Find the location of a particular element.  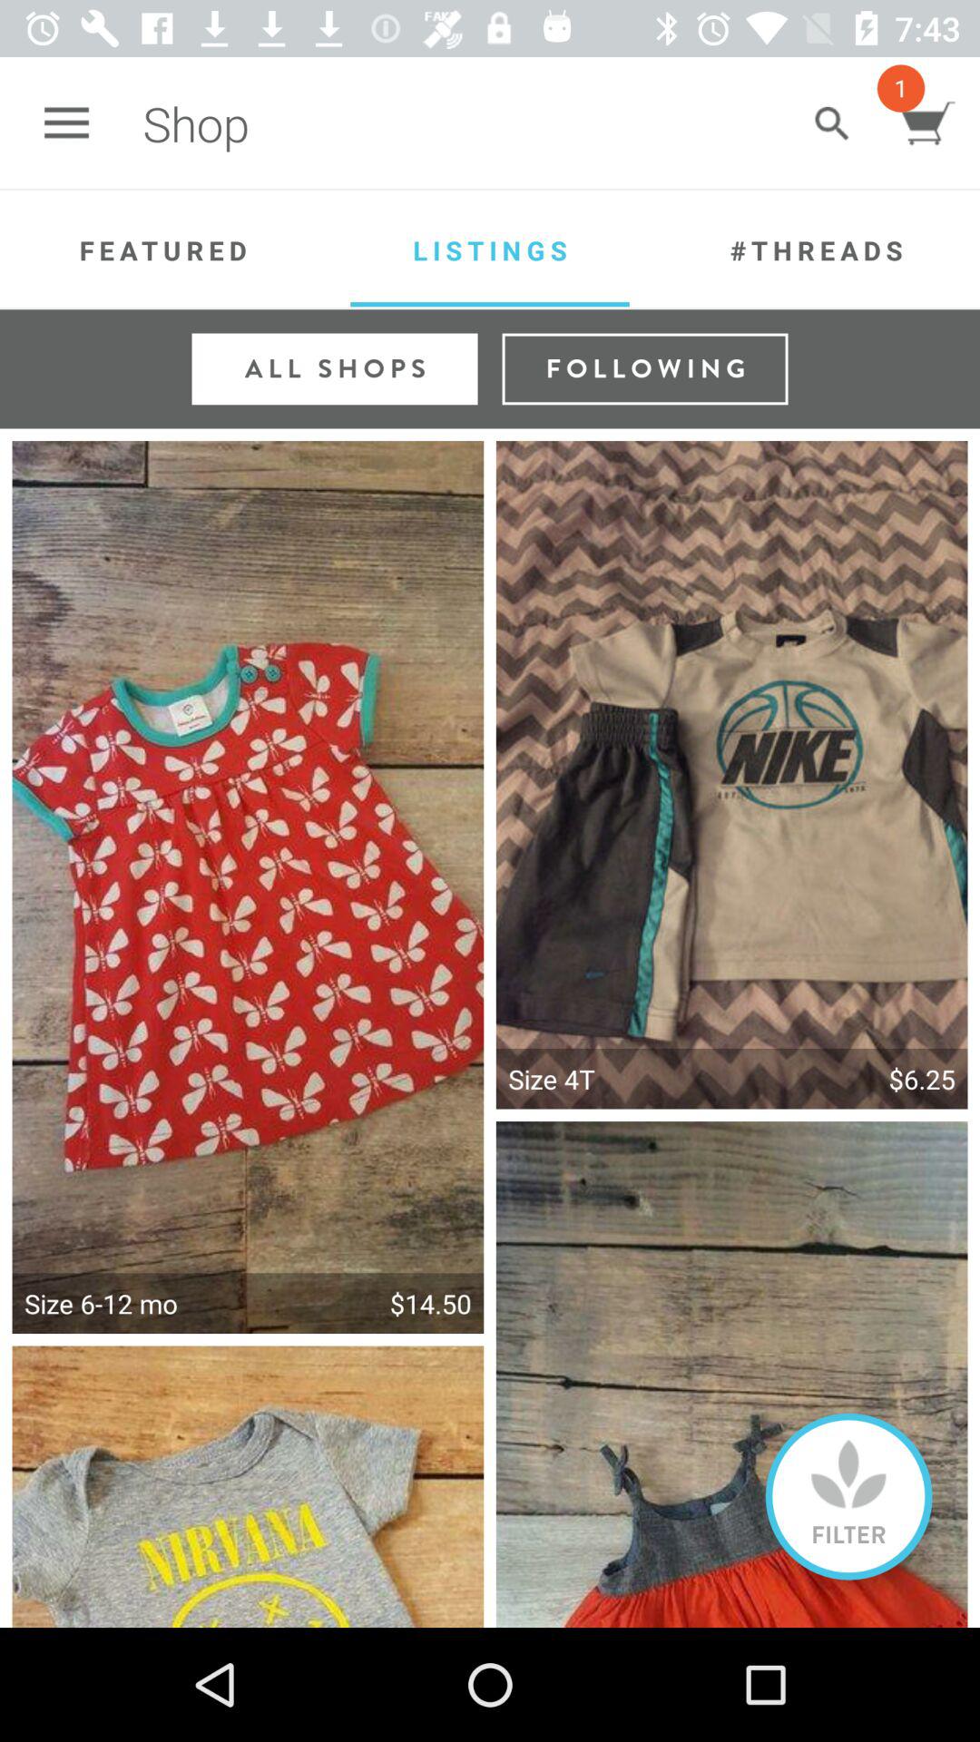

tap the app above featured is located at coordinates (66, 123).